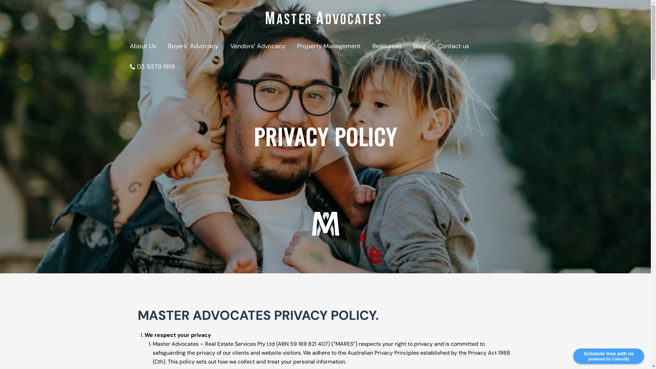 This screenshot has height=369, width=656. What do you see at coordinates (152, 67) in the screenshot?
I see `03 9379 1919` at bounding box center [152, 67].